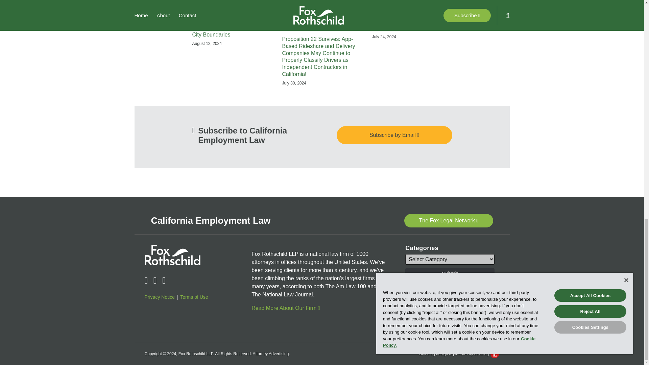 This screenshot has width=649, height=365. I want to click on Privacy Notice, so click(160, 297).